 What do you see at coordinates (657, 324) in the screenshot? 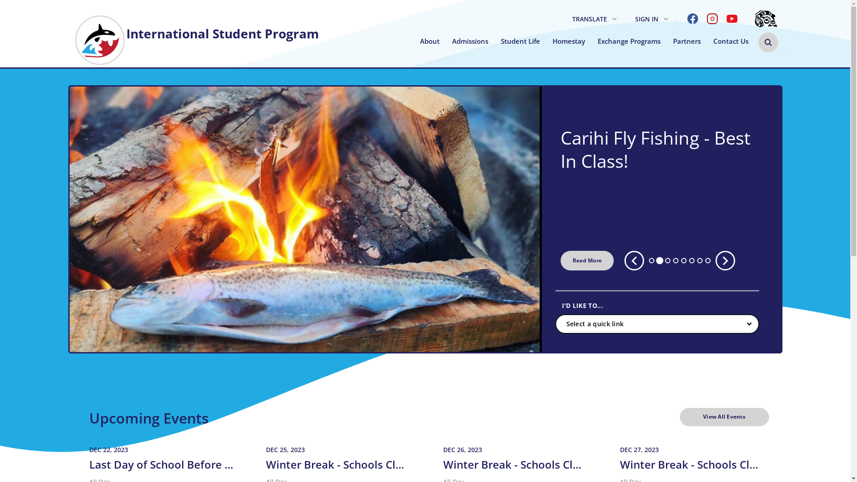
I see `Select a quick link` at bounding box center [657, 324].